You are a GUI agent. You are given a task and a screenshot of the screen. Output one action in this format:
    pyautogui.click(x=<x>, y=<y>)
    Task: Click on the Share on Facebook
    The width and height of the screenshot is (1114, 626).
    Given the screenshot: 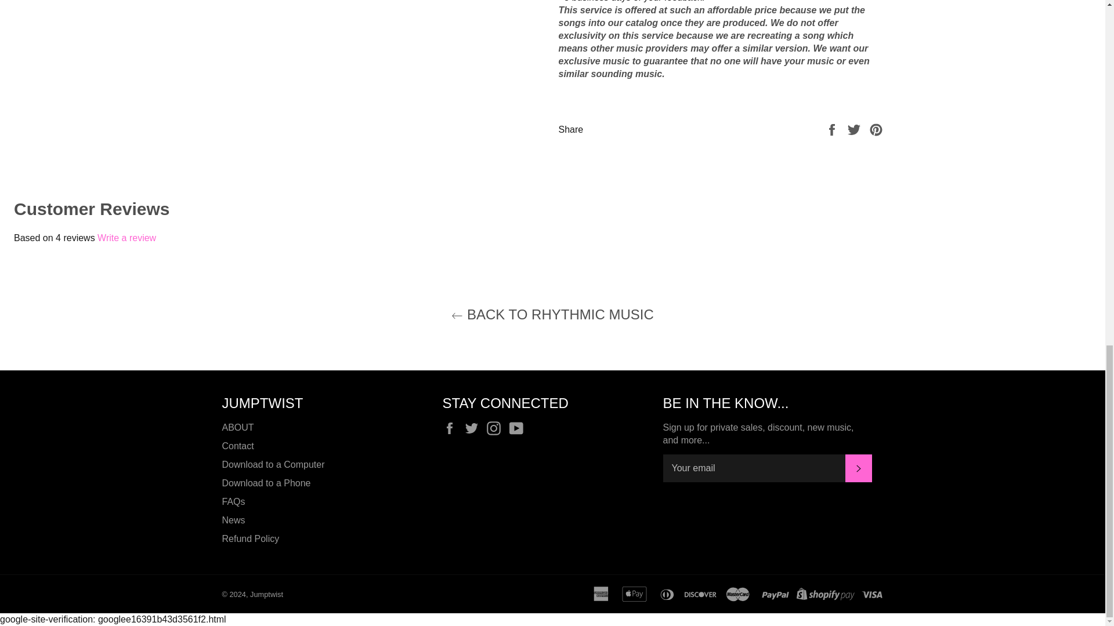 What is the action you would take?
    pyautogui.click(x=833, y=129)
    